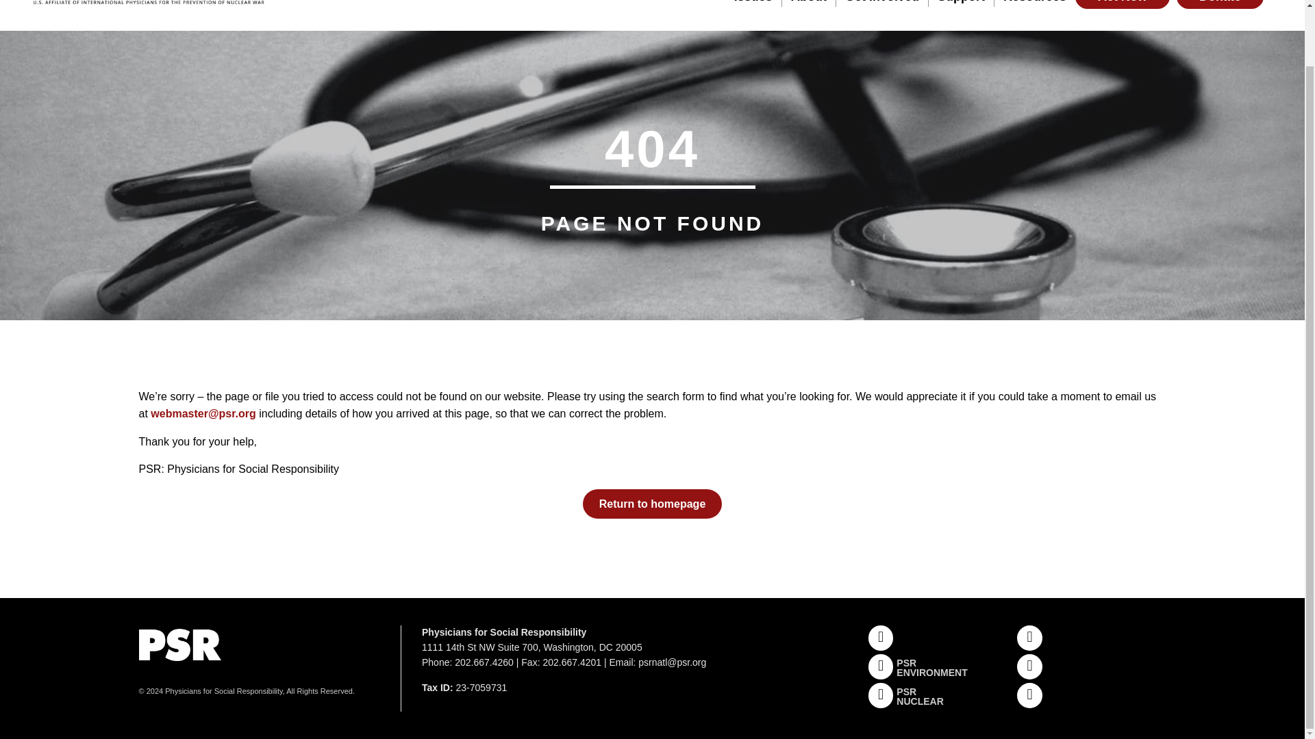  Describe the element at coordinates (753, 3) in the screenshot. I see `Issues` at that location.